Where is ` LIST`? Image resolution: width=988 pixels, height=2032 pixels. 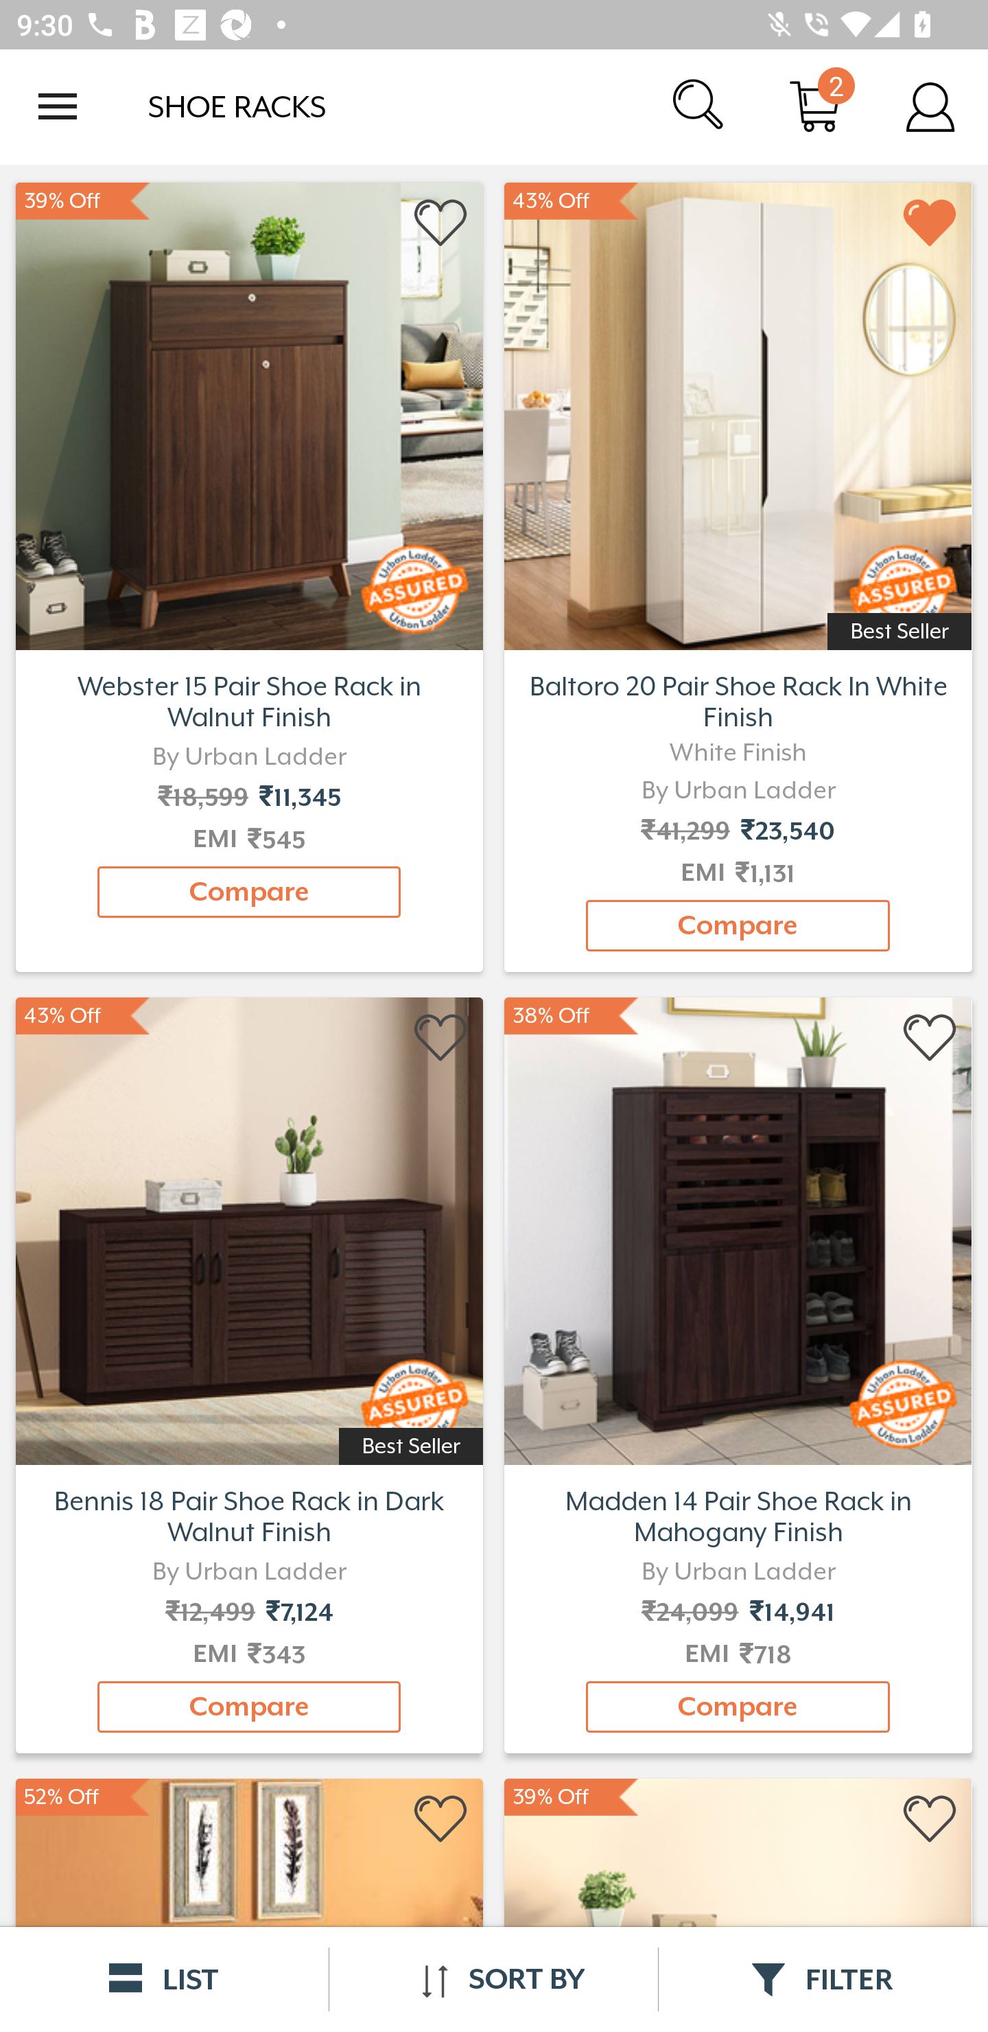  LIST is located at coordinates (165, 1979).